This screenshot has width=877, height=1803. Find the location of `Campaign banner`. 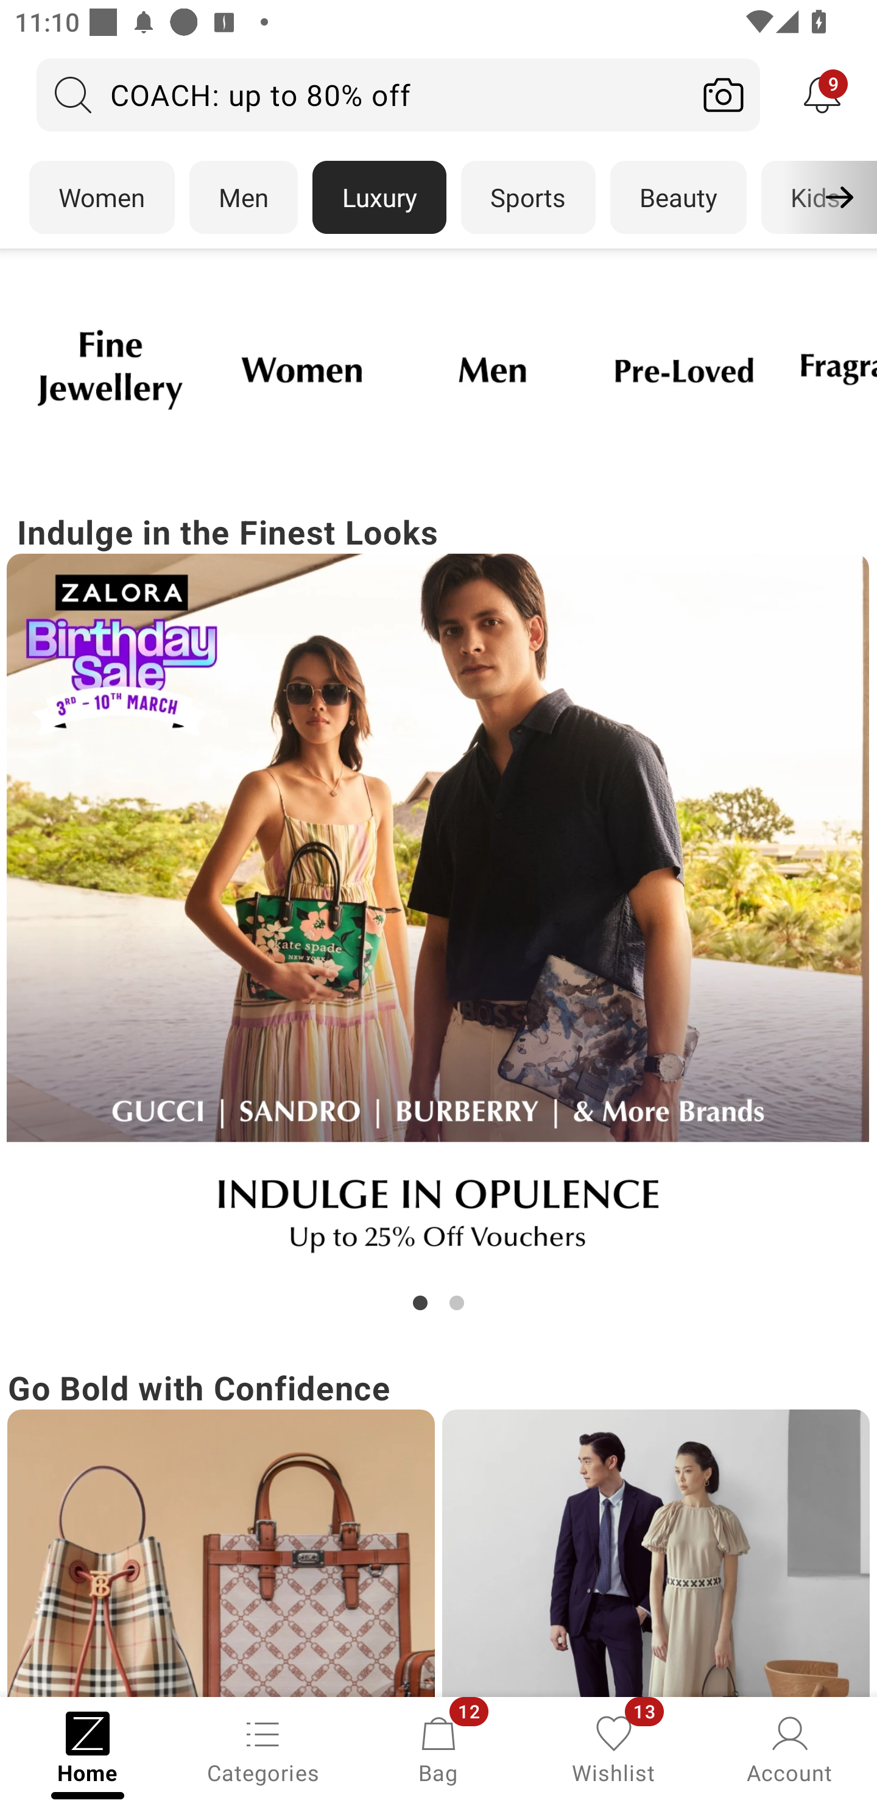

Campaign banner is located at coordinates (220, 1553).